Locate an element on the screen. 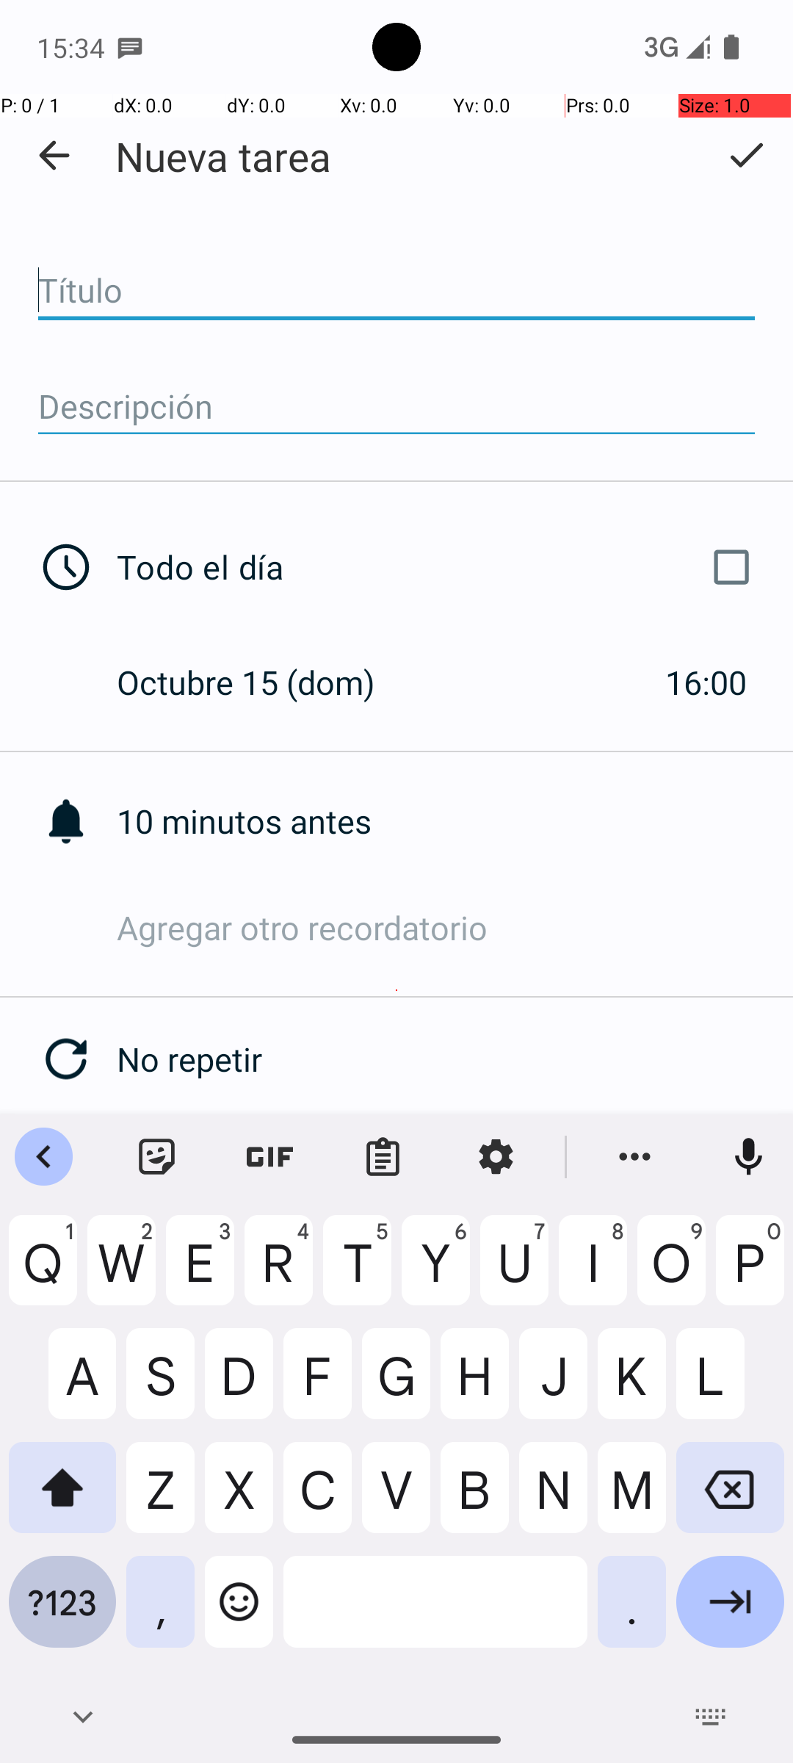 The image size is (793, 1763). Título is located at coordinates (396, 291).